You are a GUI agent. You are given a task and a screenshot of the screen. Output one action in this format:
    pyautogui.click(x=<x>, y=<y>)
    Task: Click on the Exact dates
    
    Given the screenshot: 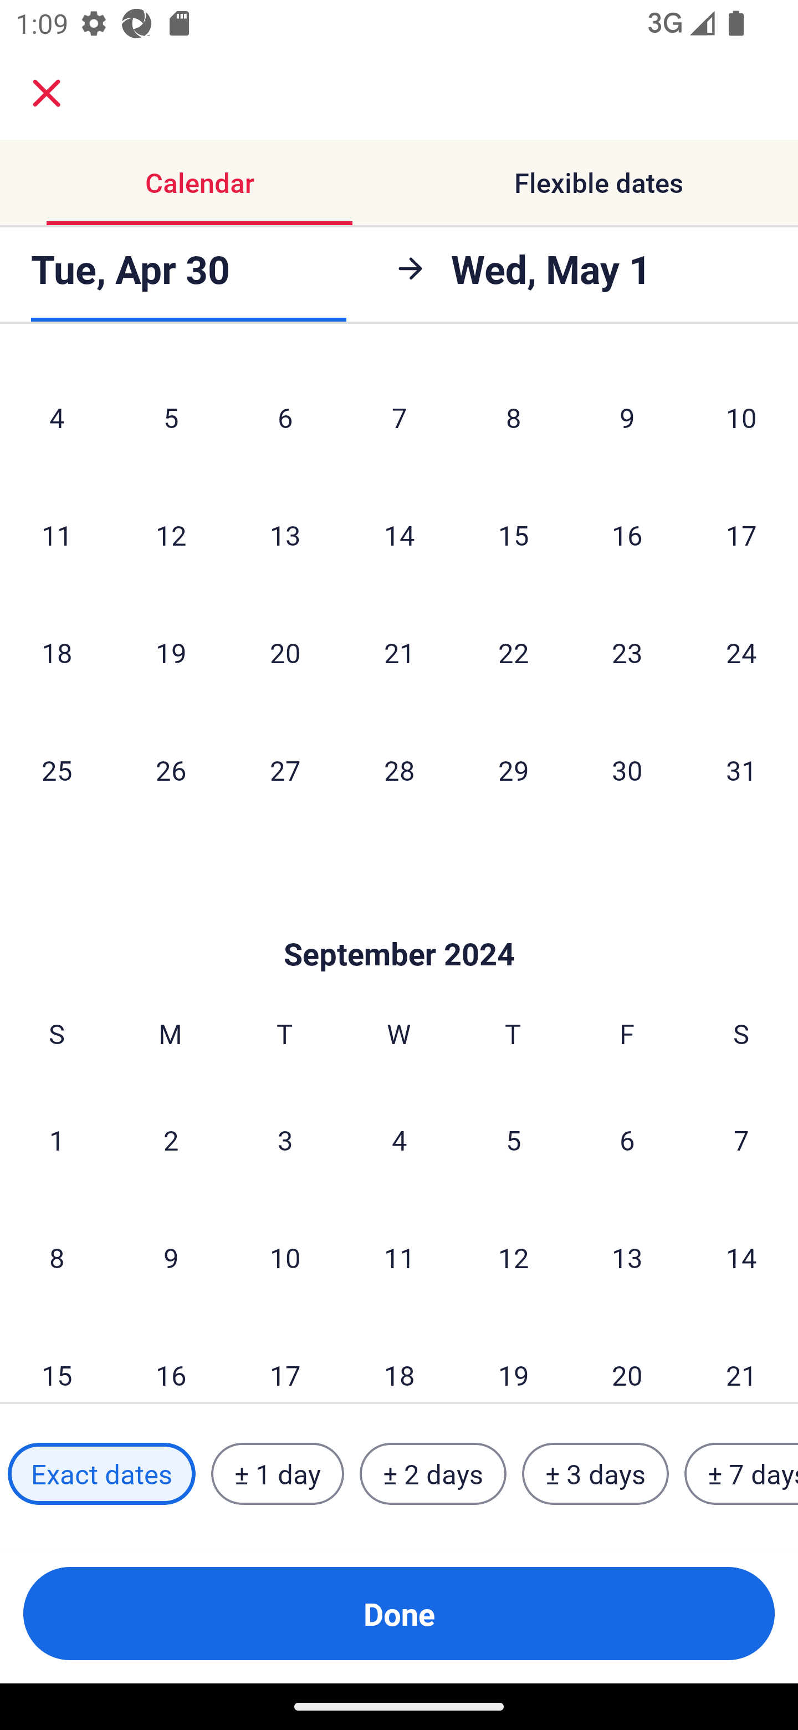 What is the action you would take?
    pyautogui.click(x=101, y=1474)
    